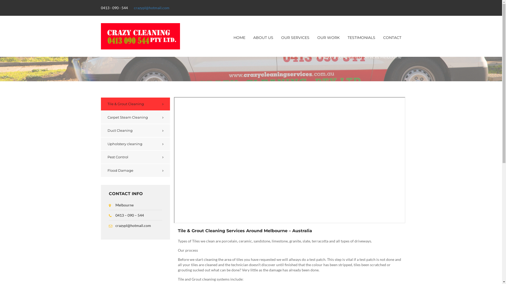 The width and height of the screenshot is (506, 284). Describe the element at coordinates (135, 130) in the screenshot. I see `Duct Cleaning` at that location.